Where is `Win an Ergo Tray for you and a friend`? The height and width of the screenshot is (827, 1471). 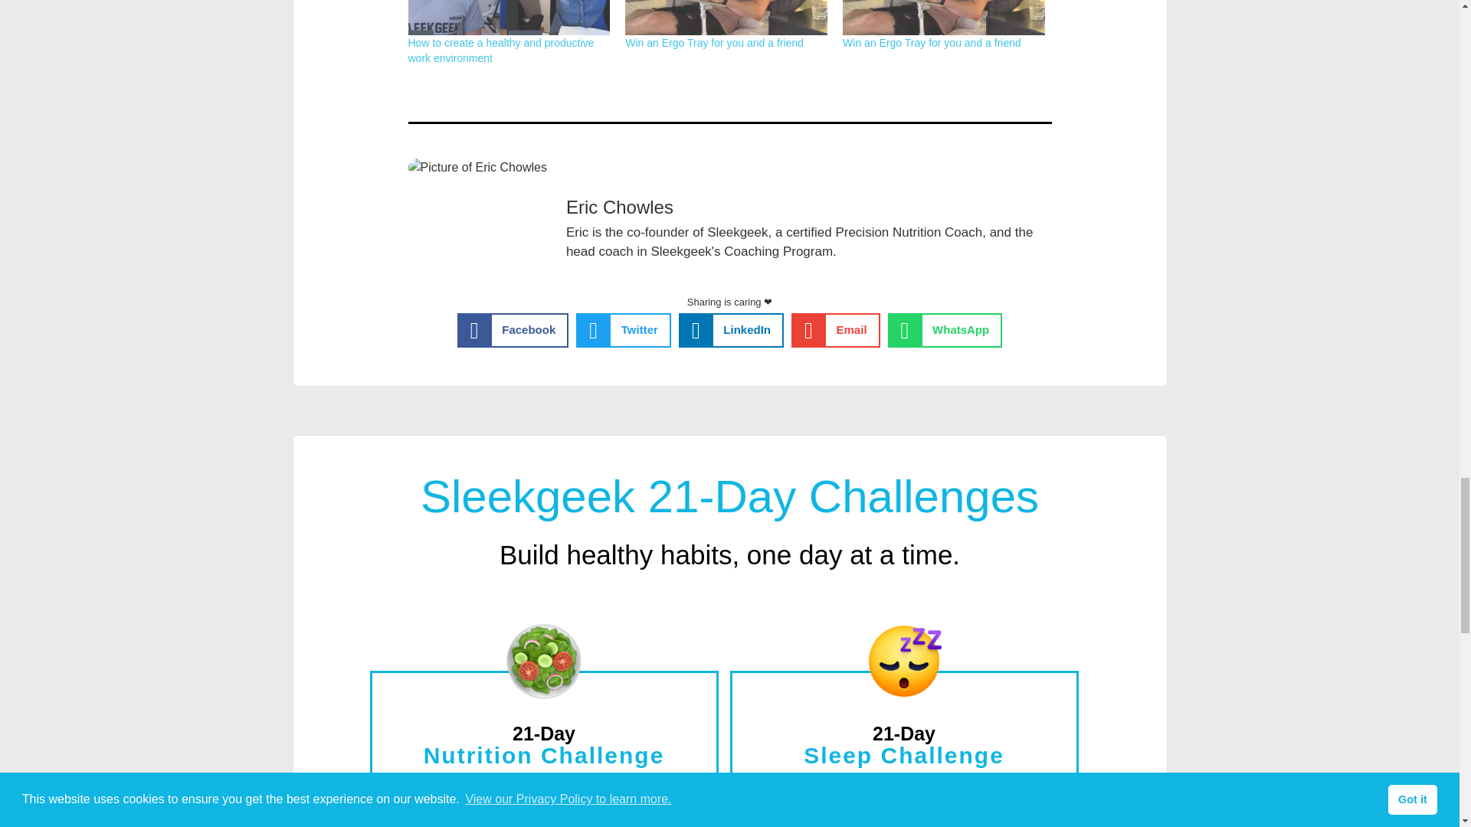
Win an Ergo Tray for you and a friend is located at coordinates (714, 42).